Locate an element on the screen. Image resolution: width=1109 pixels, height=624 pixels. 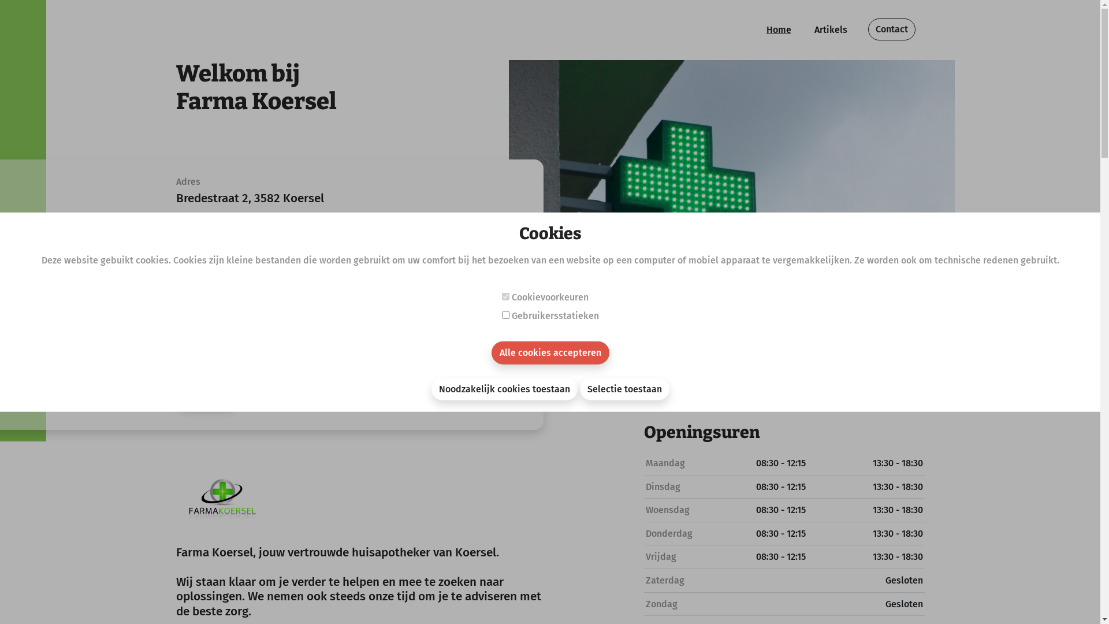
Selectie toestaan is located at coordinates (625, 389).